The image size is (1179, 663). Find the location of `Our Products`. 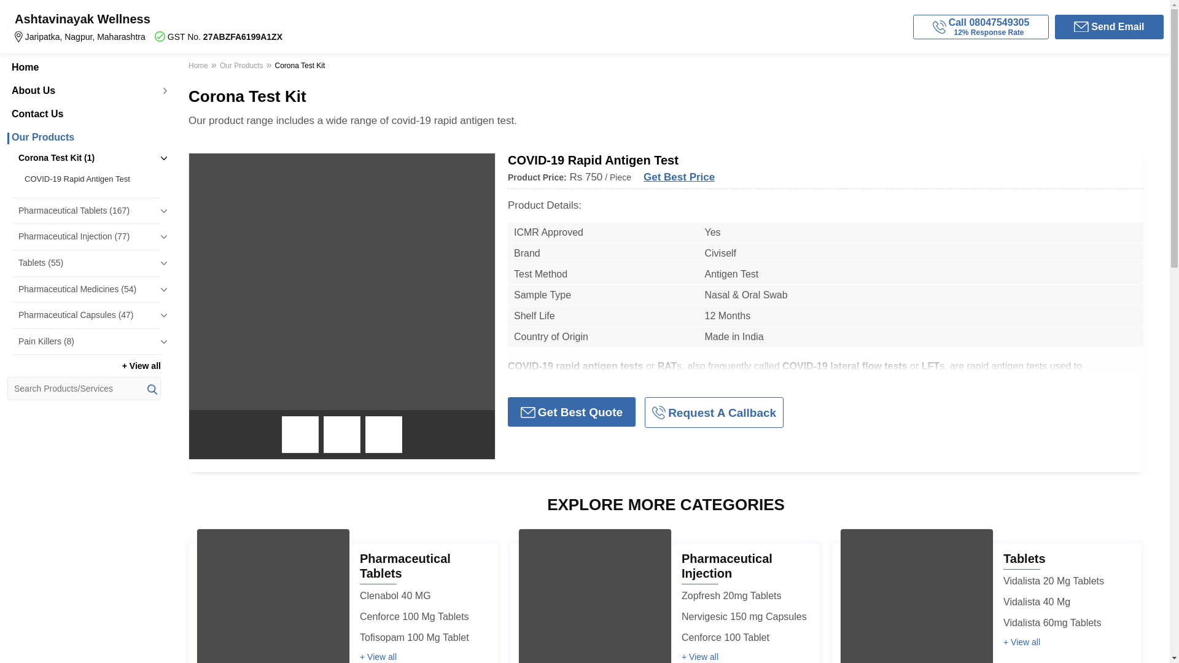

Our Products is located at coordinates (84, 138).